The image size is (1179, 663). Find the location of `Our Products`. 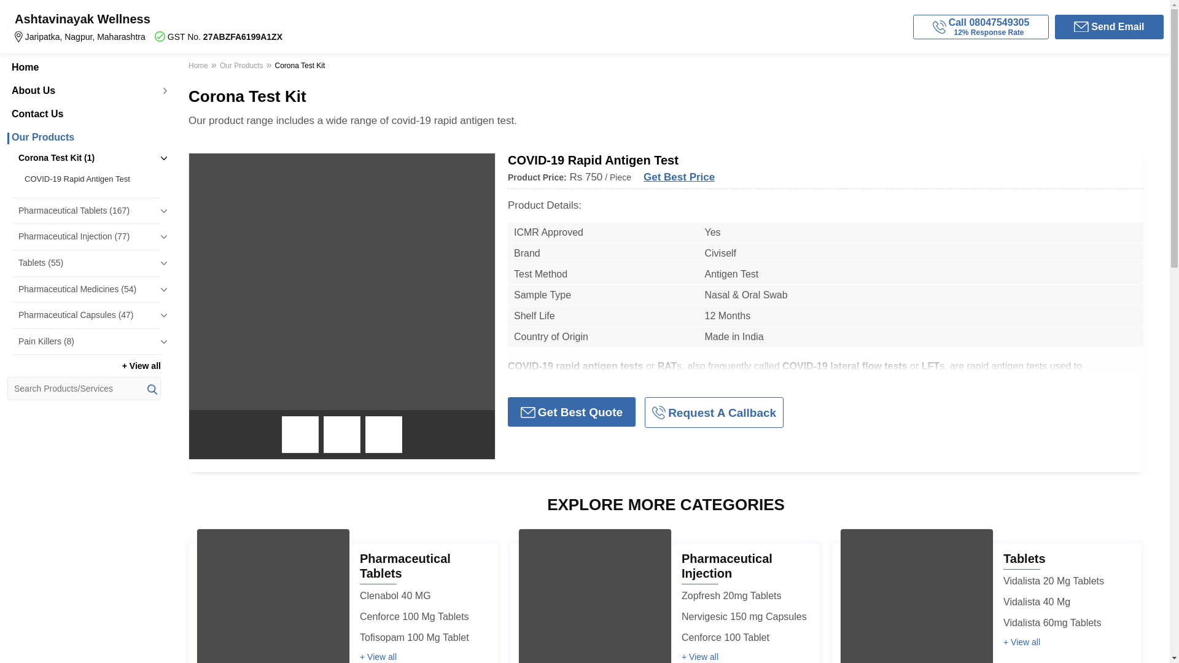

Our Products is located at coordinates (84, 138).